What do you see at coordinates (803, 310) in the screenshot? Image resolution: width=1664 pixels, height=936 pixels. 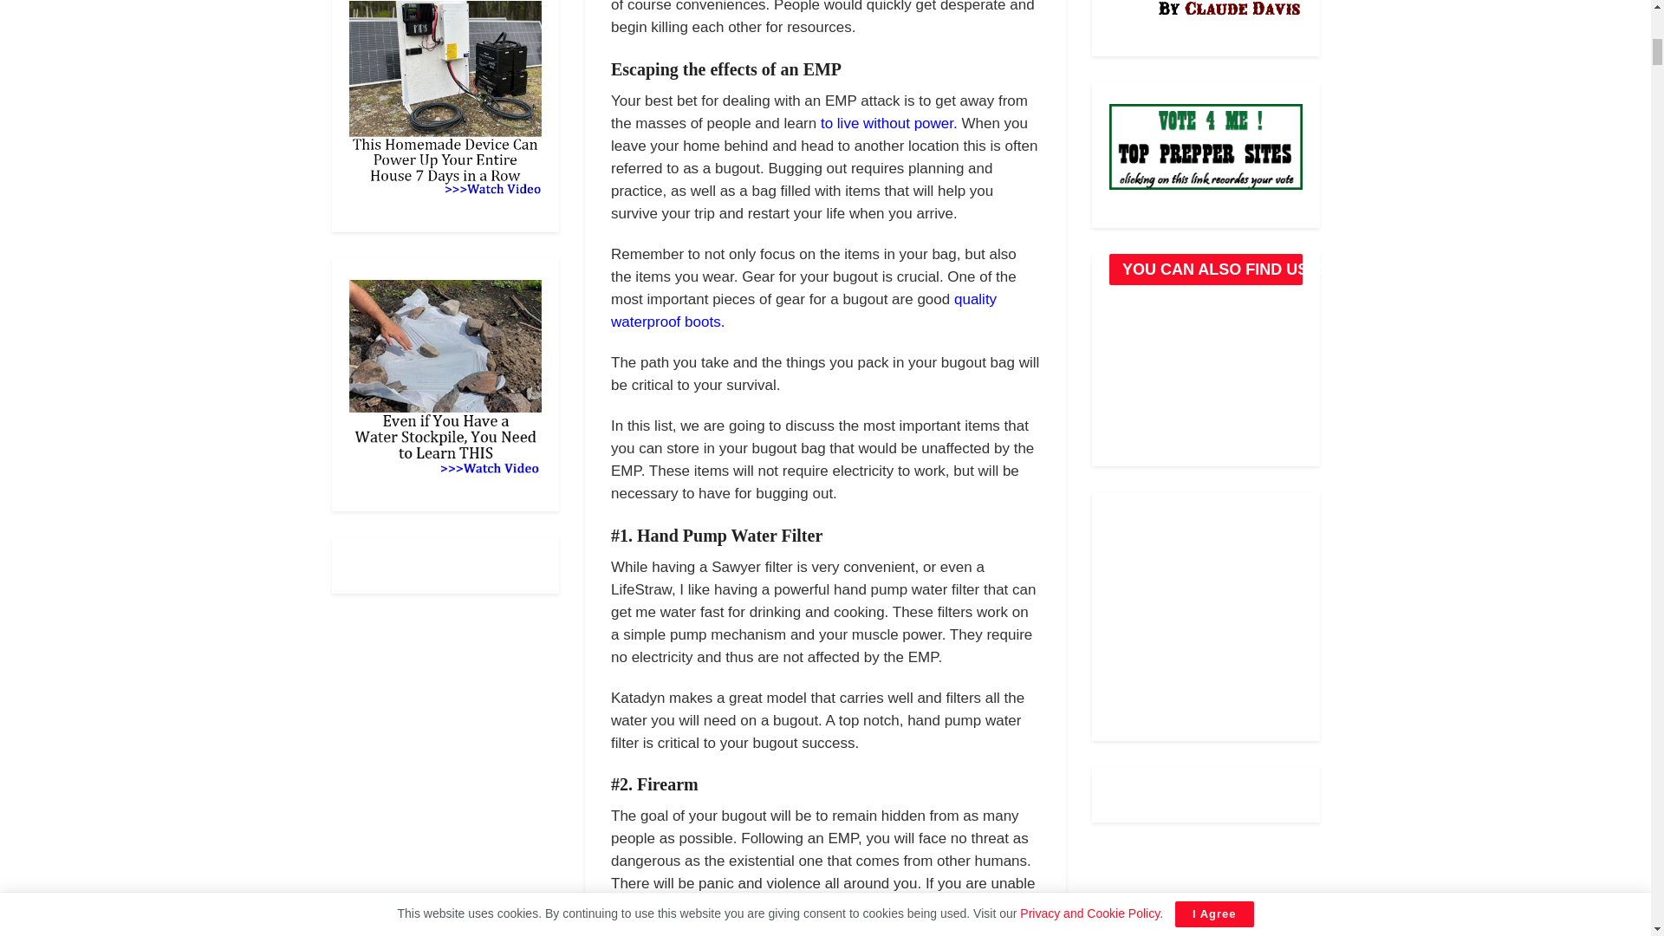 I see `quality waterproof boots` at bounding box center [803, 310].